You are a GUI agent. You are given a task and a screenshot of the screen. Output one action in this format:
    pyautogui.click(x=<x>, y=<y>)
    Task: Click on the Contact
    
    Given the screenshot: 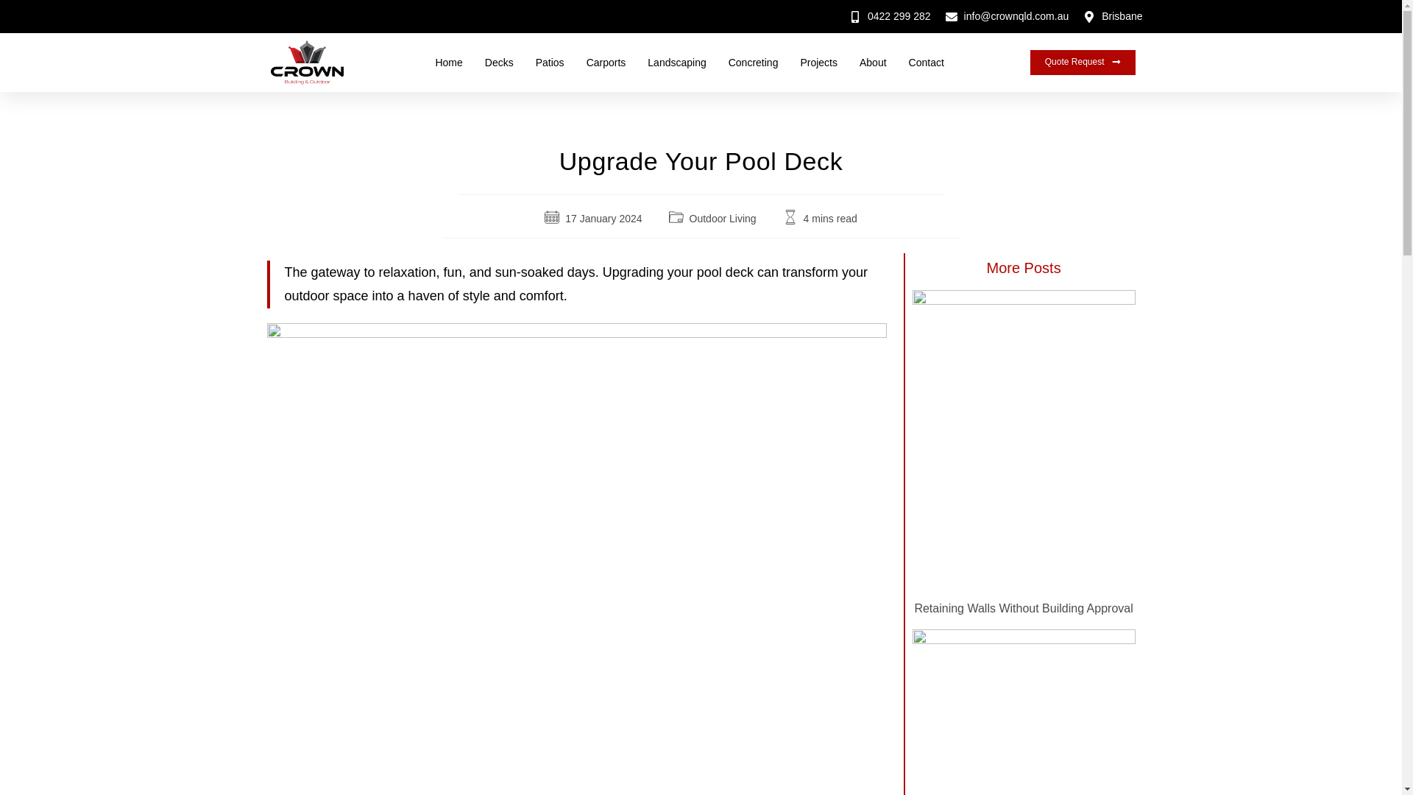 What is the action you would take?
    pyautogui.click(x=926, y=62)
    